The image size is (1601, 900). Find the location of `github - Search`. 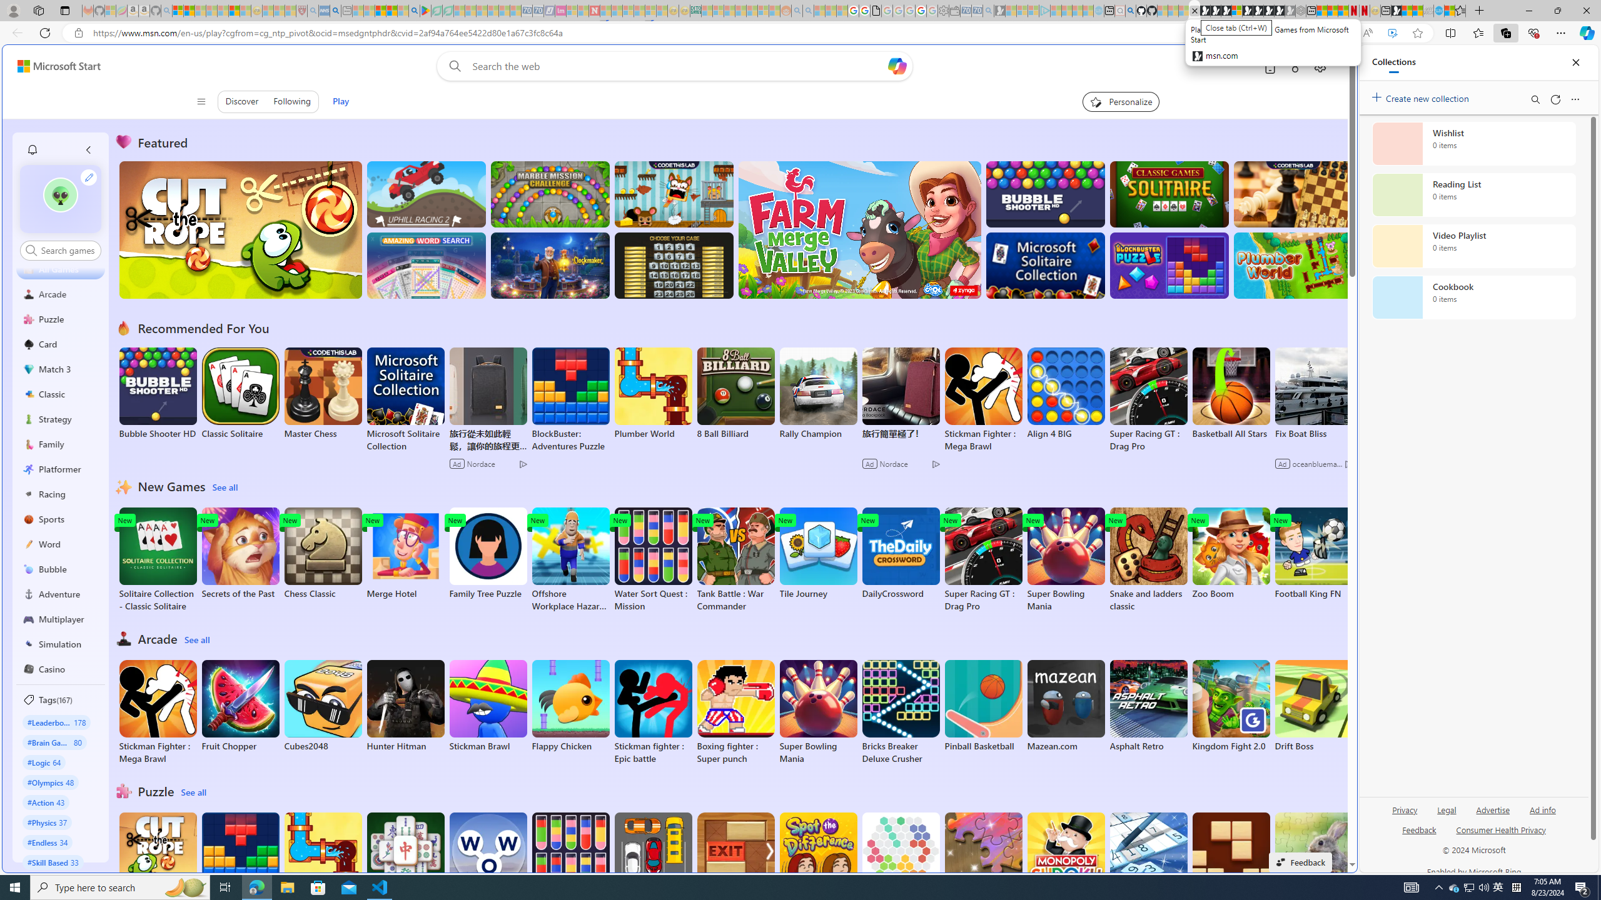

github - Search is located at coordinates (1131, 11).